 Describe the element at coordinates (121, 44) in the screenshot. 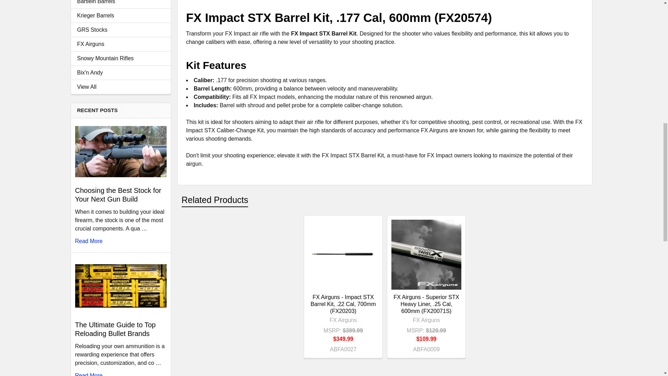

I see `FX Airguns` at that location.